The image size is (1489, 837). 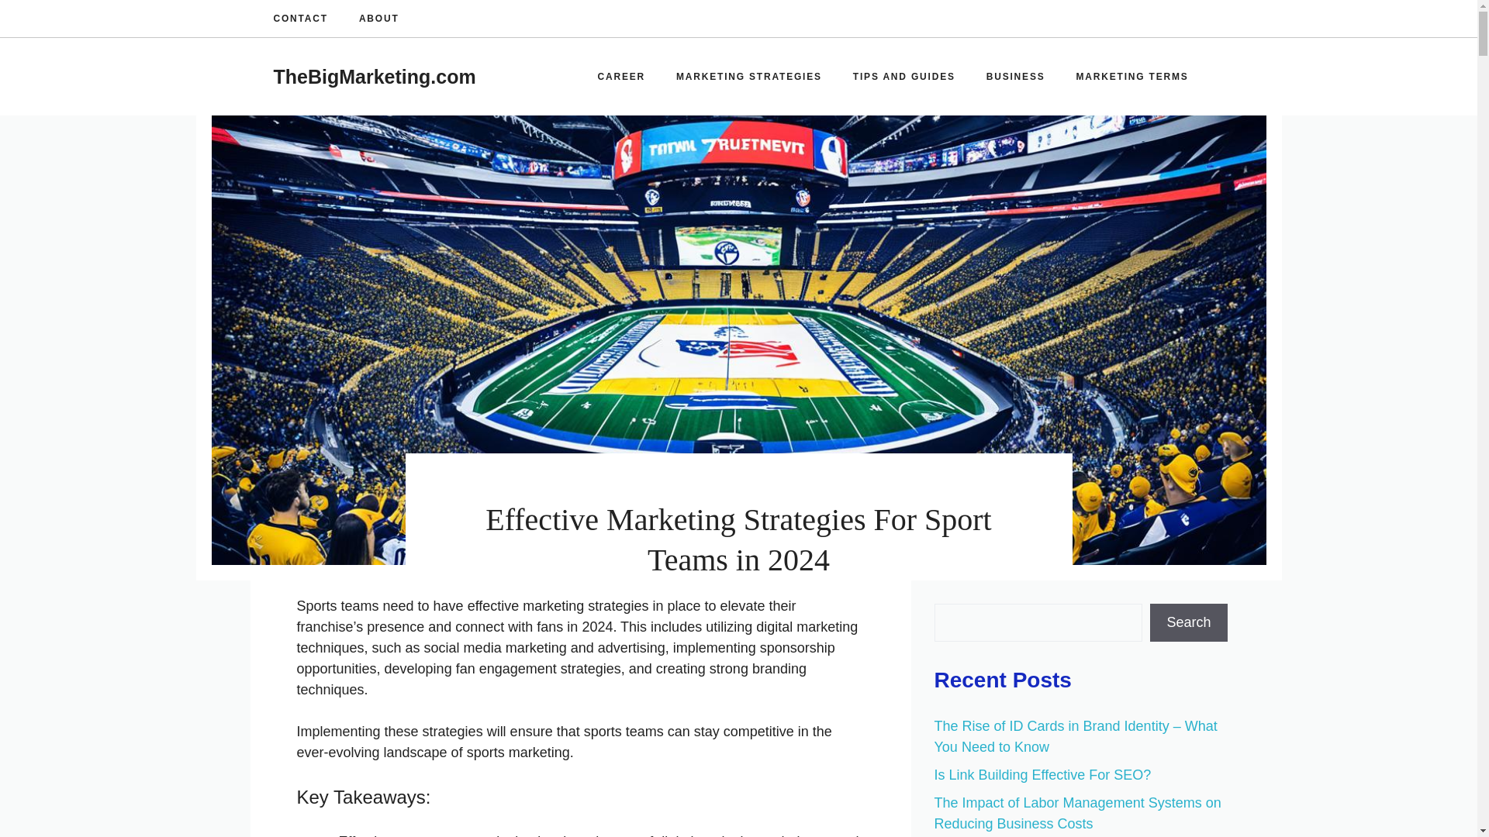 What do you see at coordinates (749, 76) in the screenshot?
I see `MARKETING STRATEGIES` at bounding box center [749, 76].